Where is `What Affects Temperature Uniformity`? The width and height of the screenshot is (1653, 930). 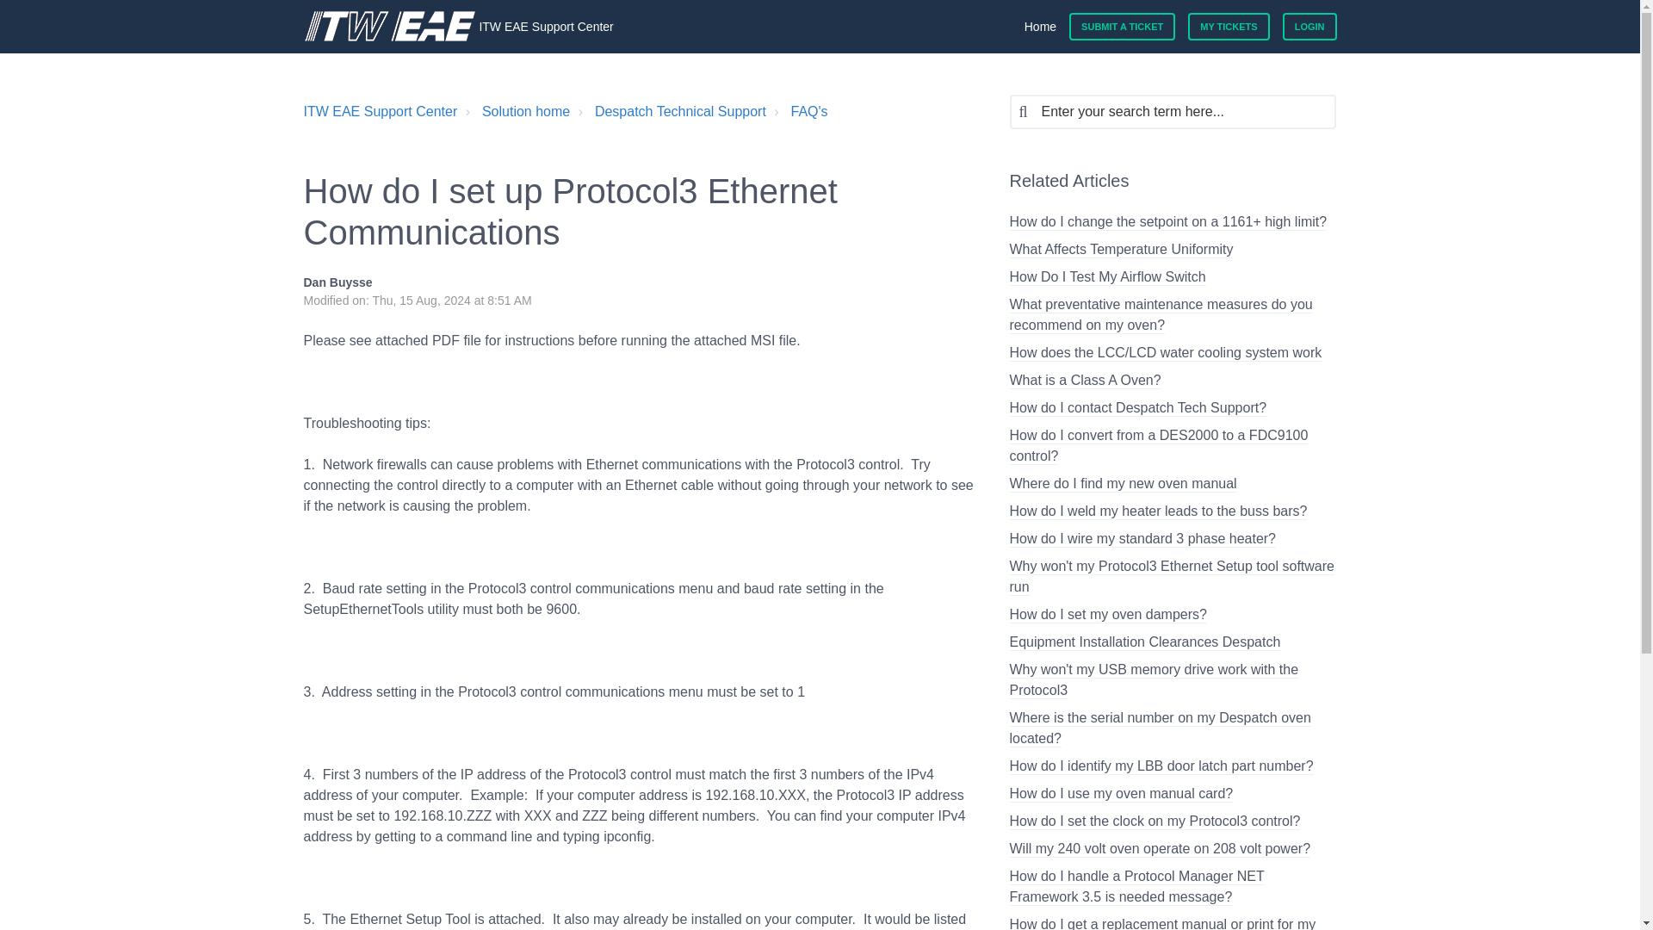 What Affects Temperature Uniformity is located at coordinates (1121, 250).